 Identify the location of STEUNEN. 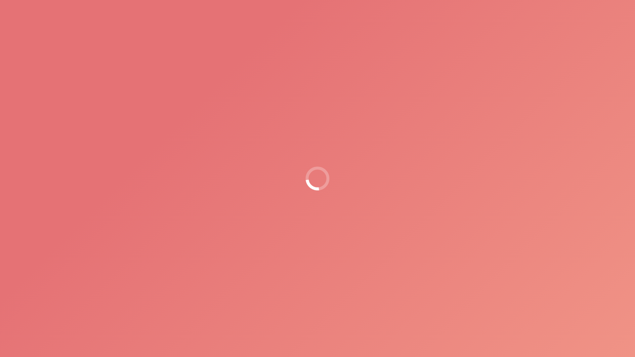
(370, 27).